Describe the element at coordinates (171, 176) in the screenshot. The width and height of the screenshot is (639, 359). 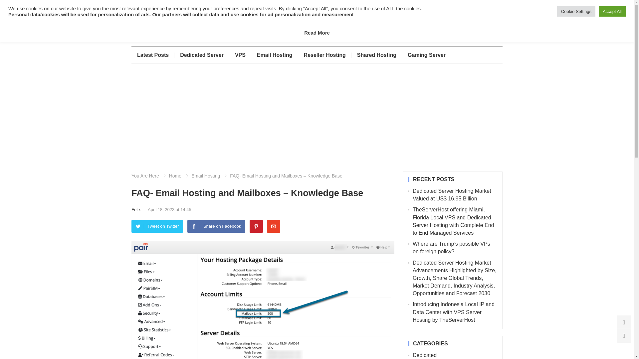
I see `Home` at that location.